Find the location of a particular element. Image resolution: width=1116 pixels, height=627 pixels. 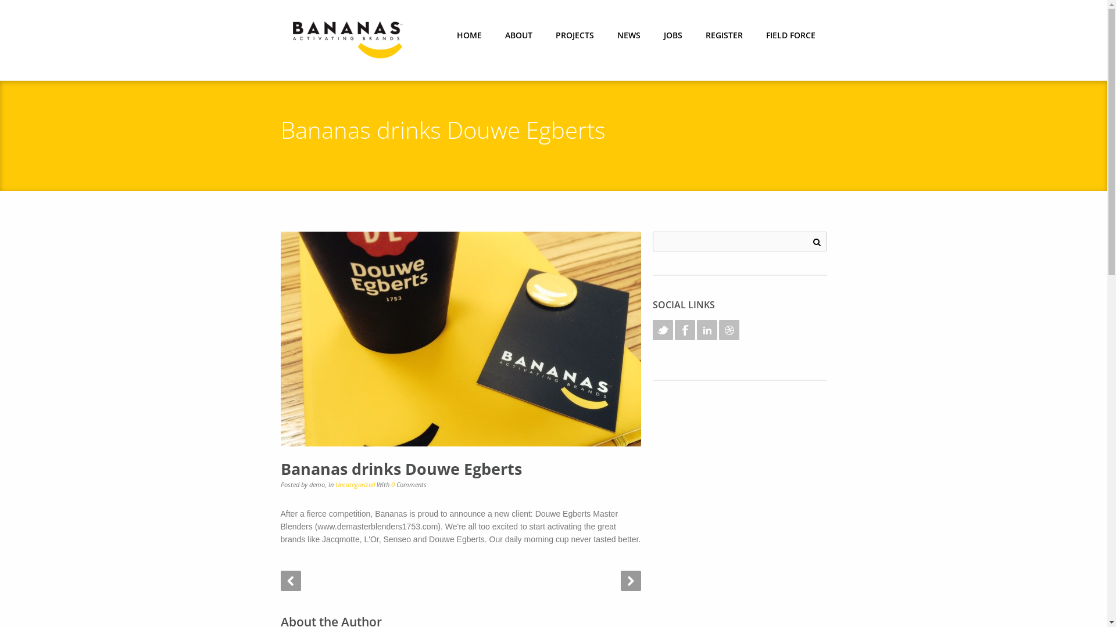

REGISTER is located at coordinates (724, 38).